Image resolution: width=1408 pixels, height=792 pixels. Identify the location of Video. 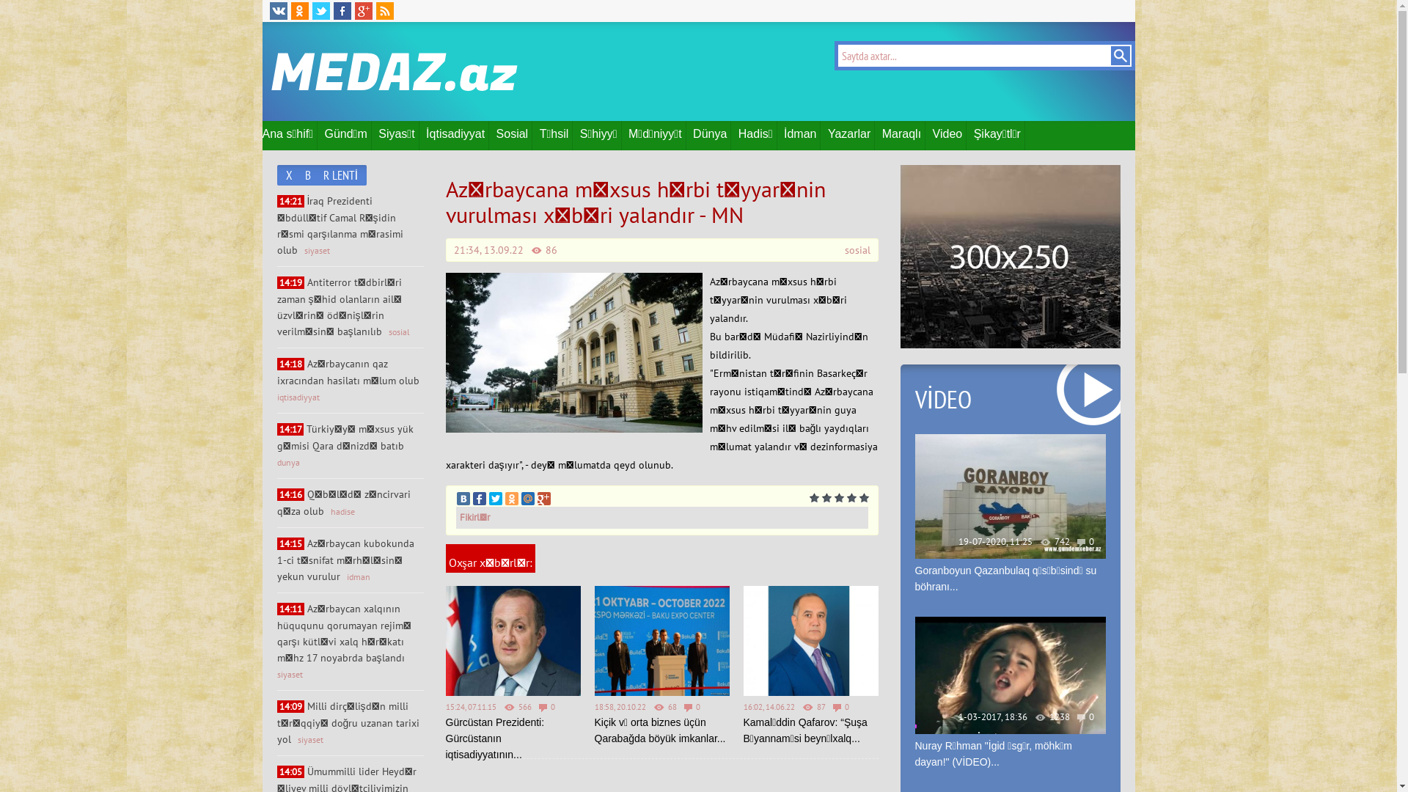
(950, 136).